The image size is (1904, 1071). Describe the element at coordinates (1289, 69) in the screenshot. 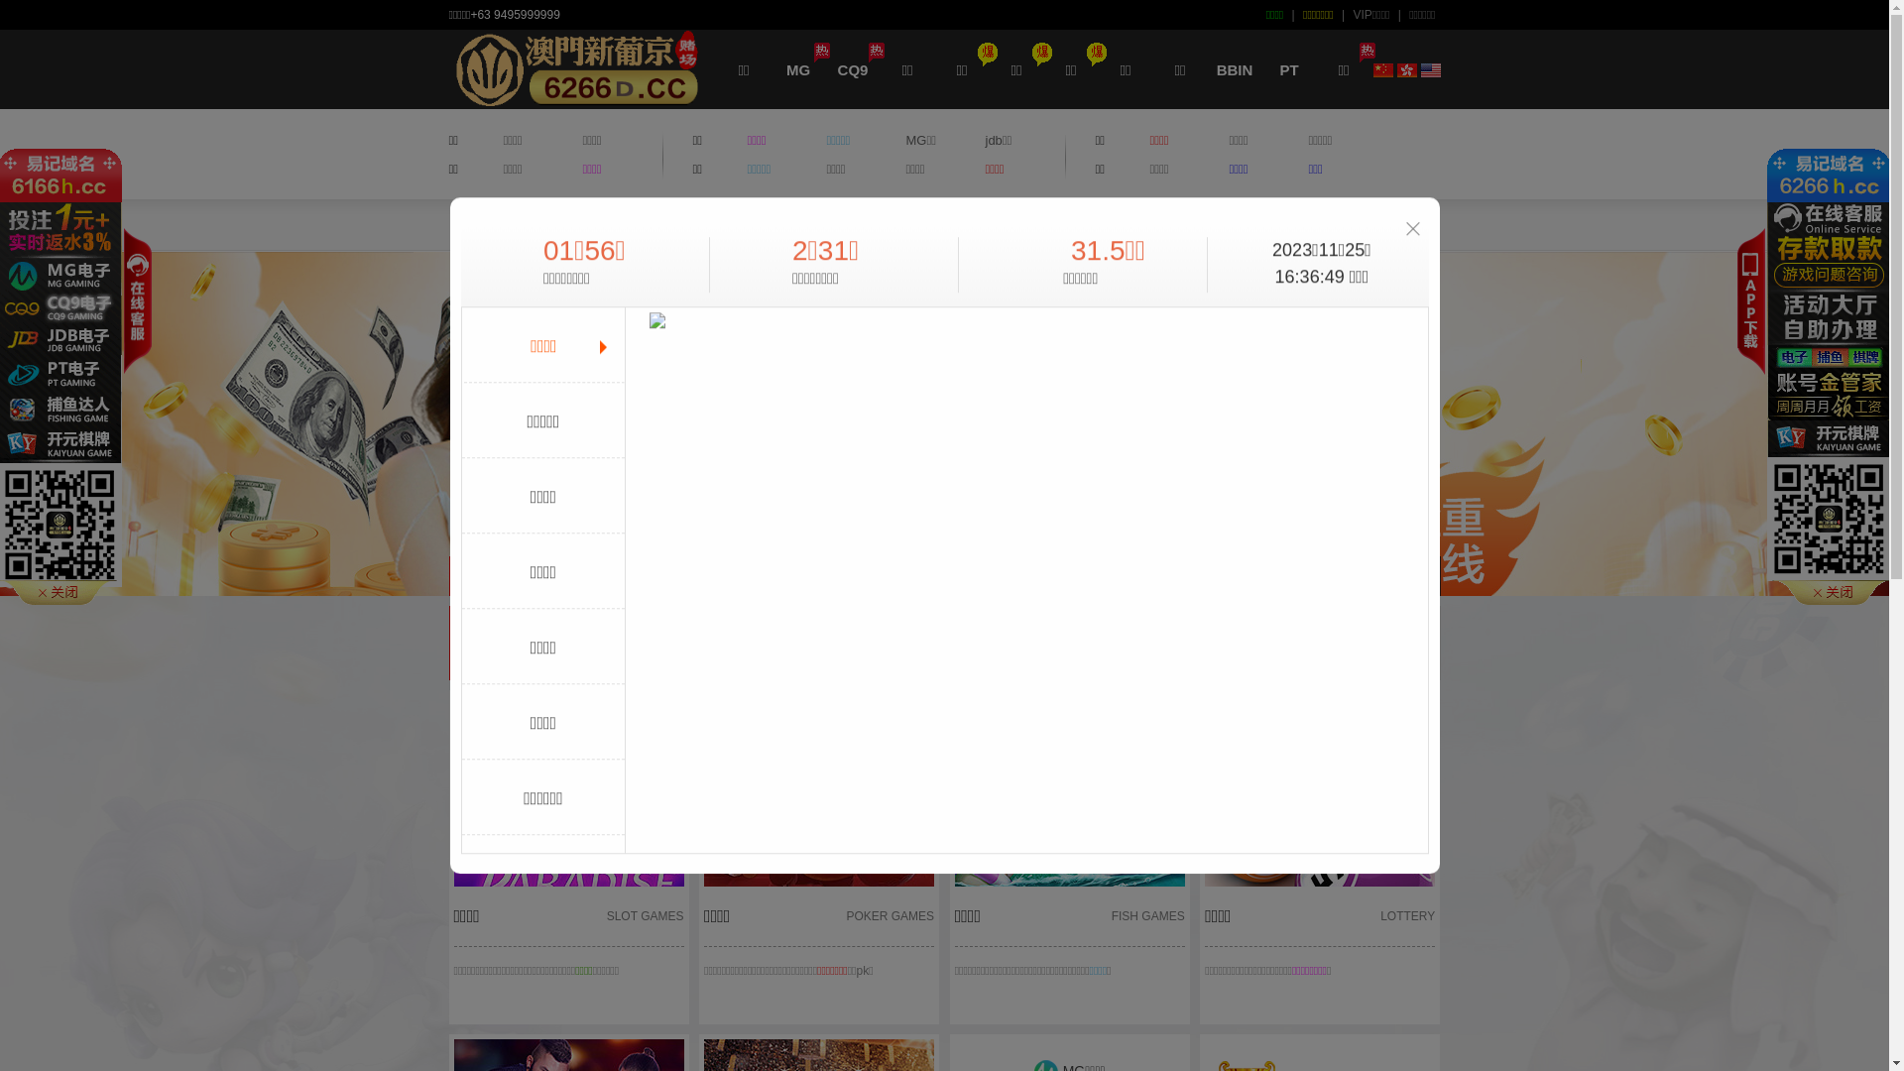

I see `PT` at that location.